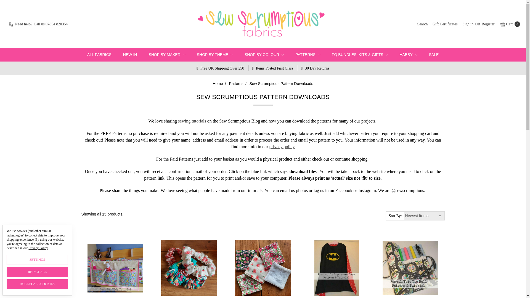 This screenshot has height=298, width=530. What do you see at coordinates (38, 24) in the screenshot?
I see `Need help?Call us 07854 820354` at bounding box center [38, 24].